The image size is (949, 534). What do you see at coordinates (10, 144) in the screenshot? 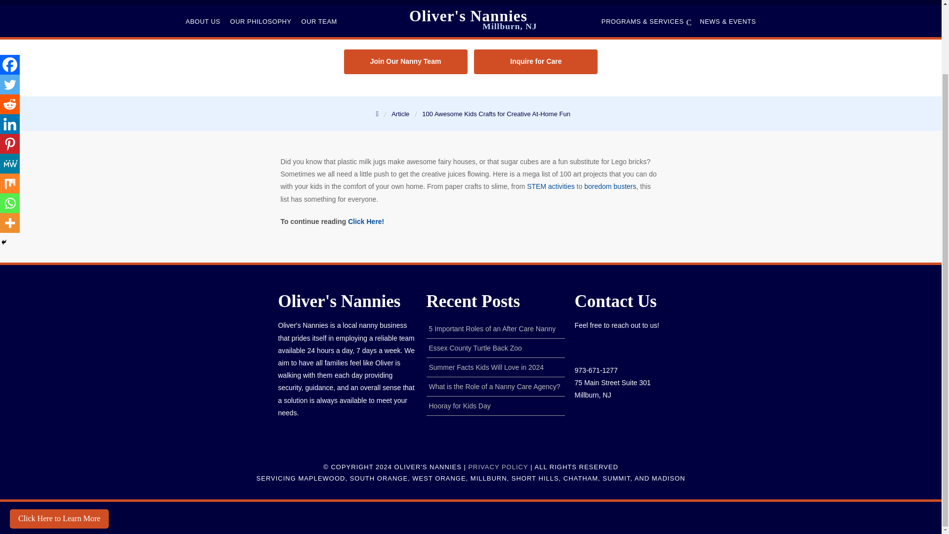
I see `More` at bounding box center [10, 144].